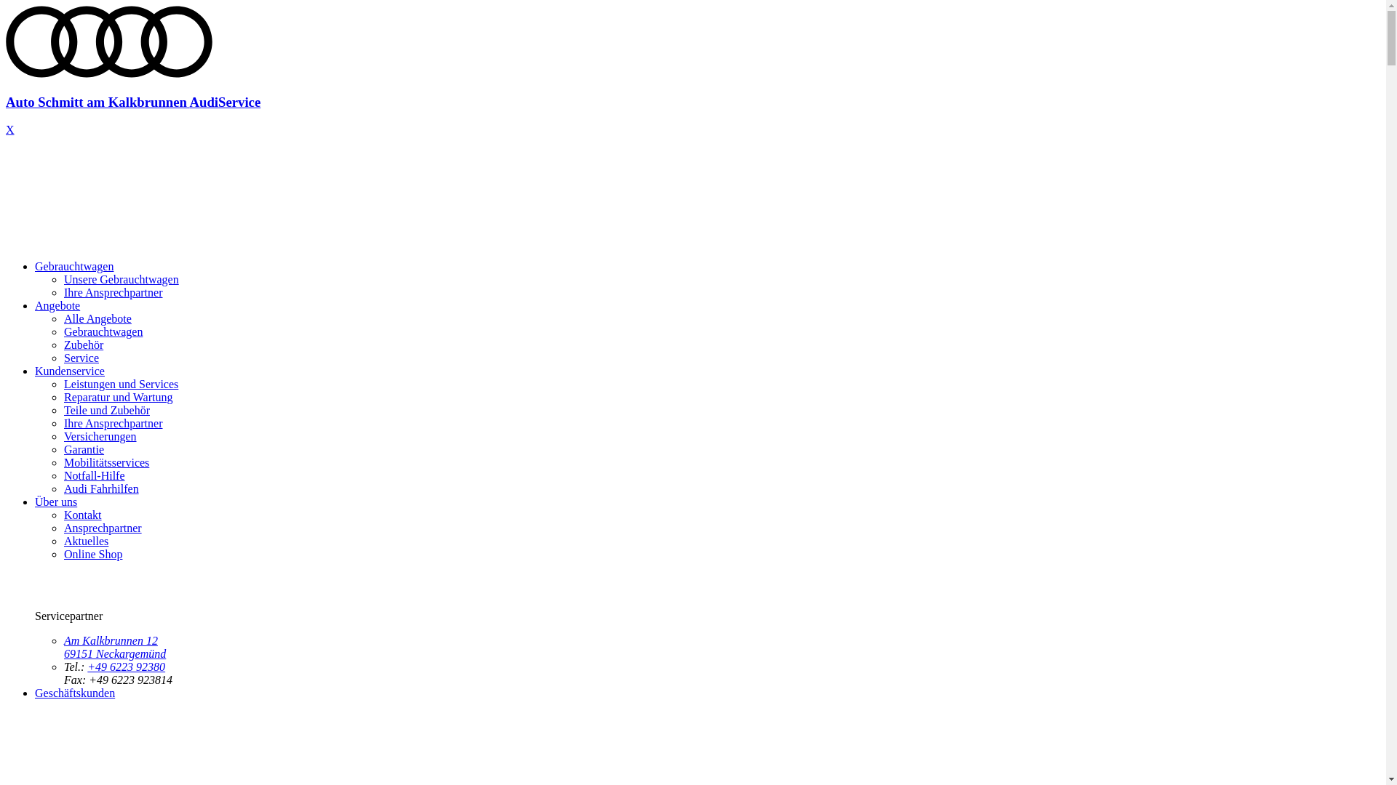 The image size is (1397, 785). Describe the element at coordinates (121, 384) in the screenshot. I see `Leistungen und Services` at that location.